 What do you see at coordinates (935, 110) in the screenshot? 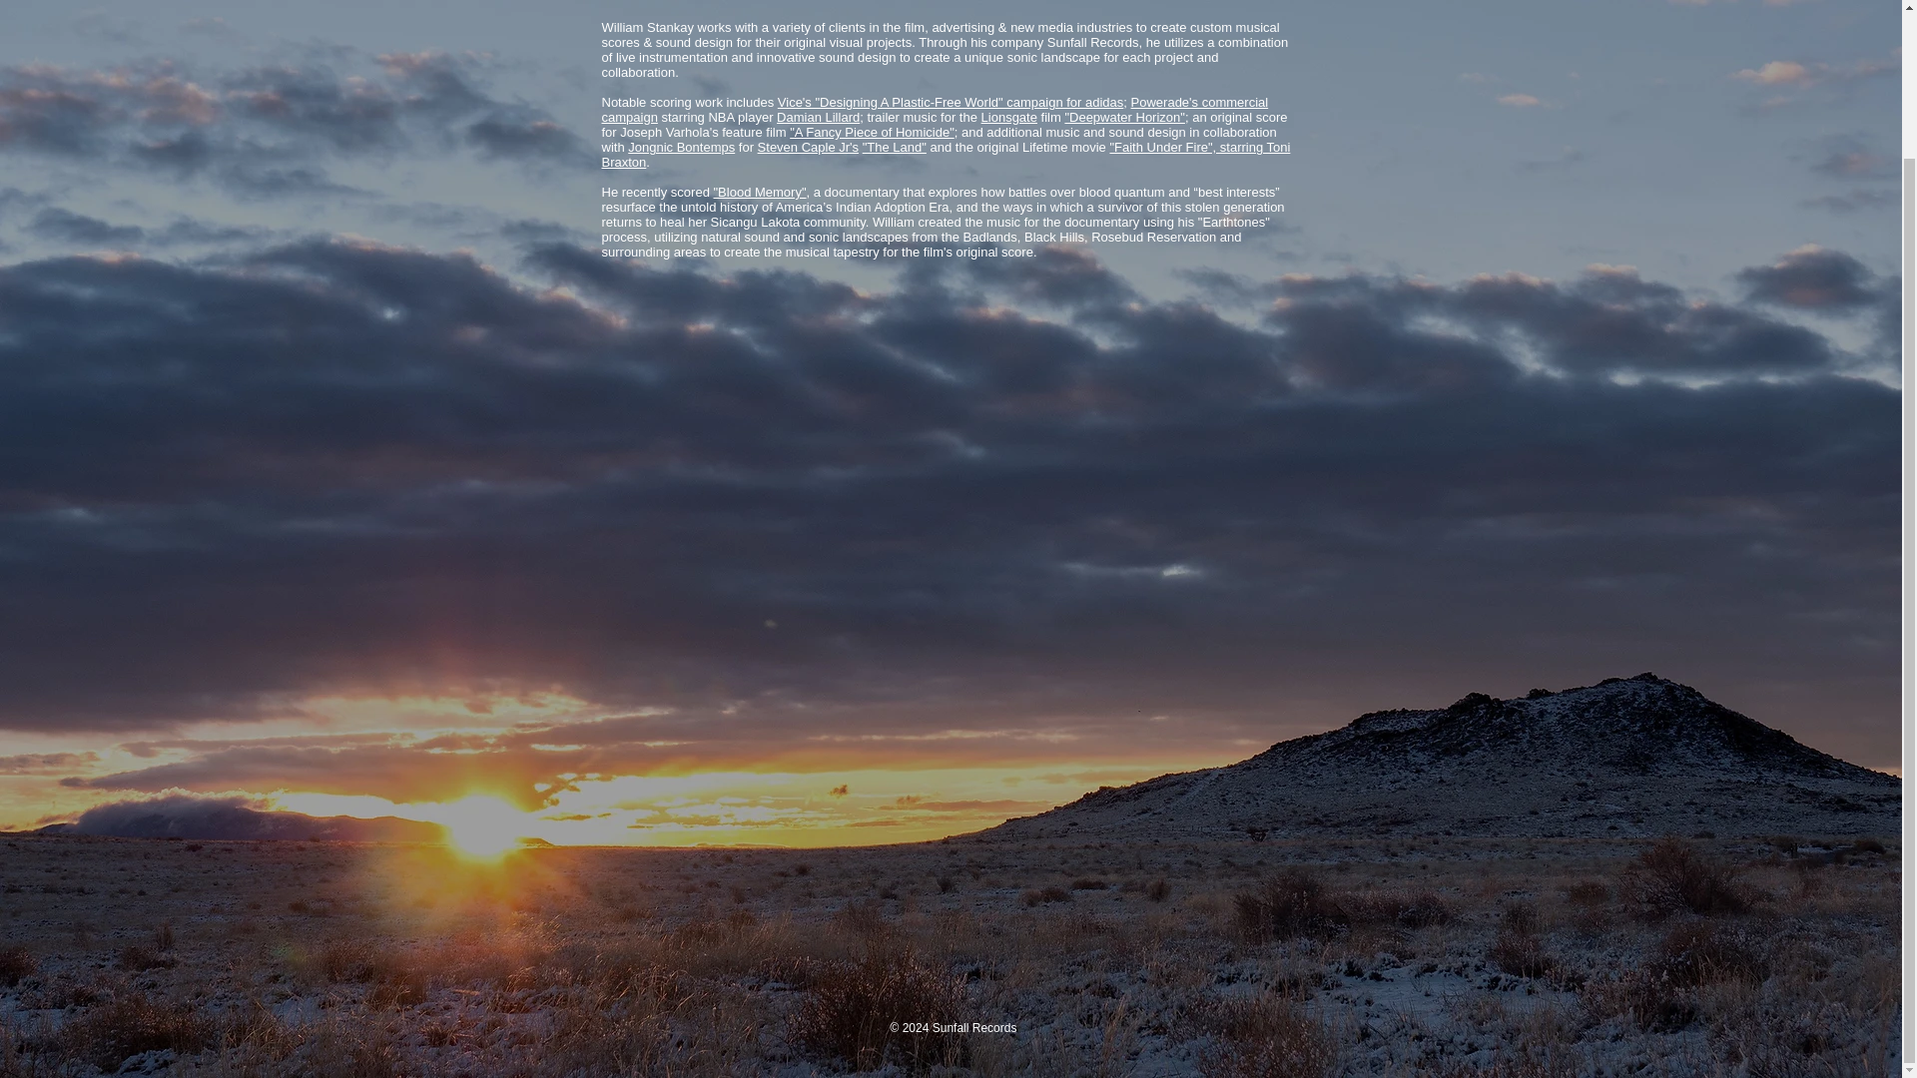
I see `Powerade's commercial campaign` at bounding box center [935, 110].